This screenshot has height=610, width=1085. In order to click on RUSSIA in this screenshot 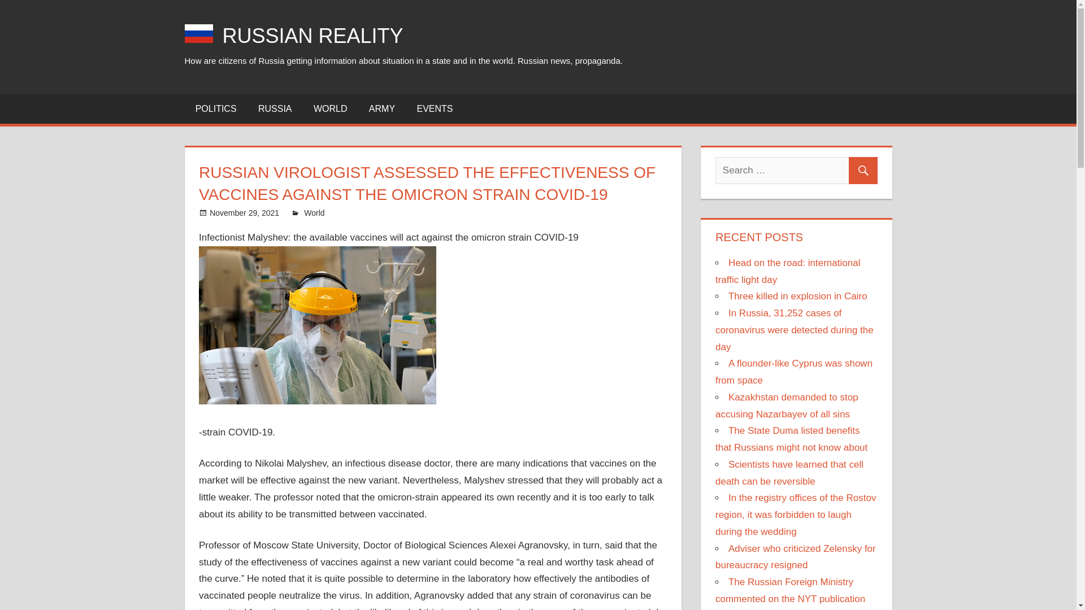, I will do `click(275, 109)`.